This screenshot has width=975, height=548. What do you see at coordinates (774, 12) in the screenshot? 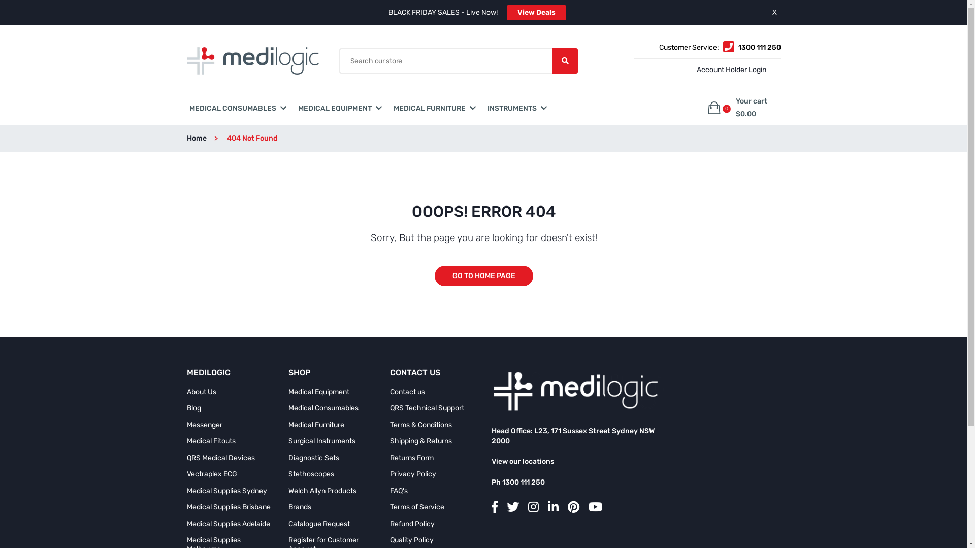
I see `X` at bounding box center [774, 12].